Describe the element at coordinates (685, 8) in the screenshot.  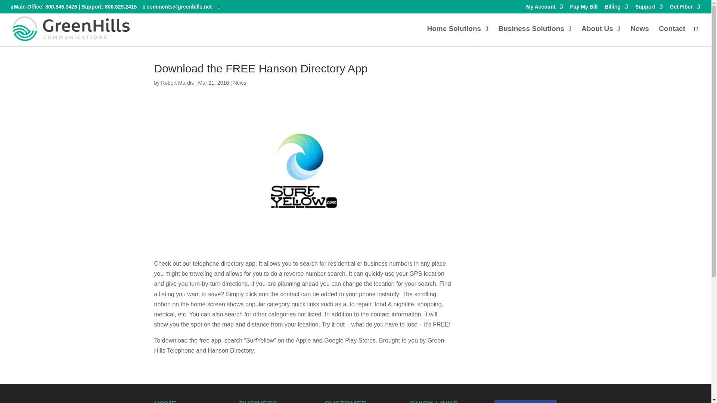
I see `Get Fiber` at that location.